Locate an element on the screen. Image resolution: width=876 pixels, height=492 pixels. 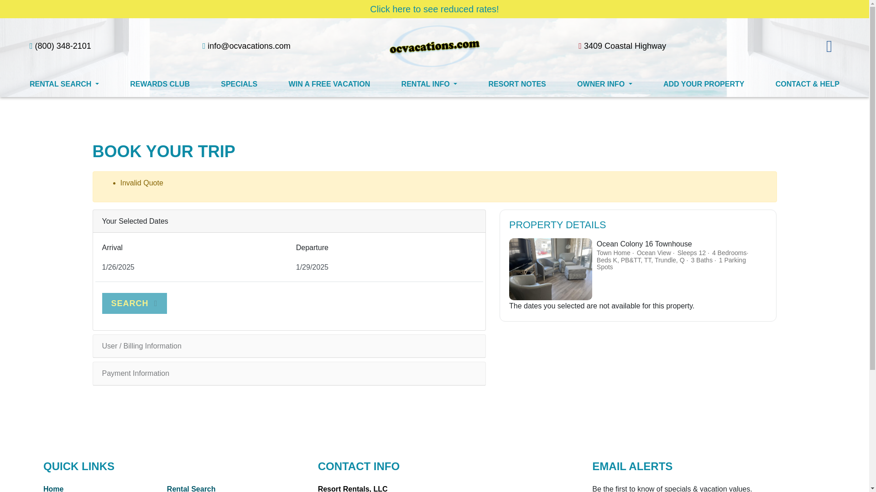
RENTAL SEARCH is located at coordinates (64, 84).